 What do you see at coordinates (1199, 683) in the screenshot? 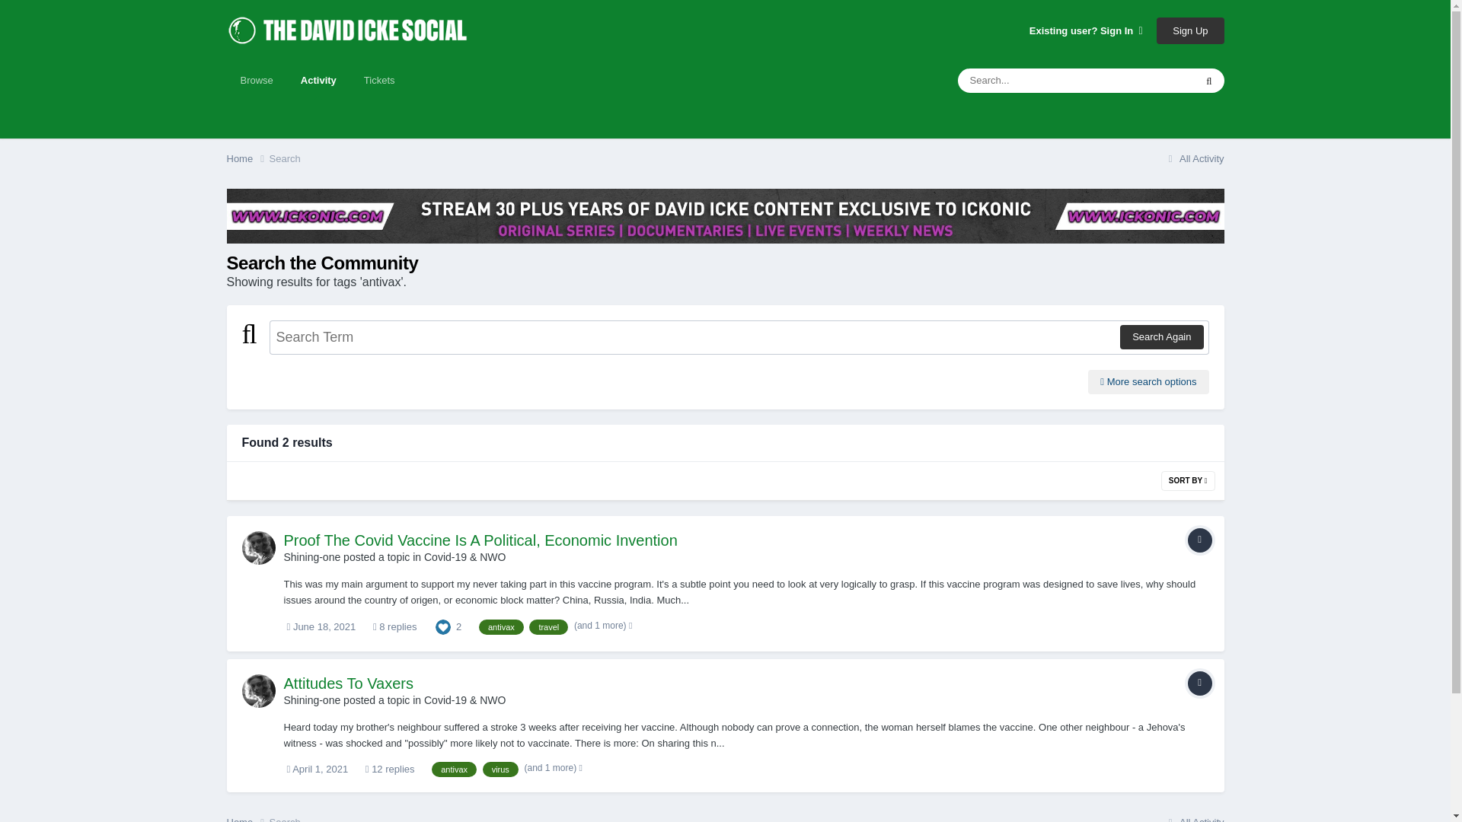
I see `Topic` at bounding box center [1199, 683].